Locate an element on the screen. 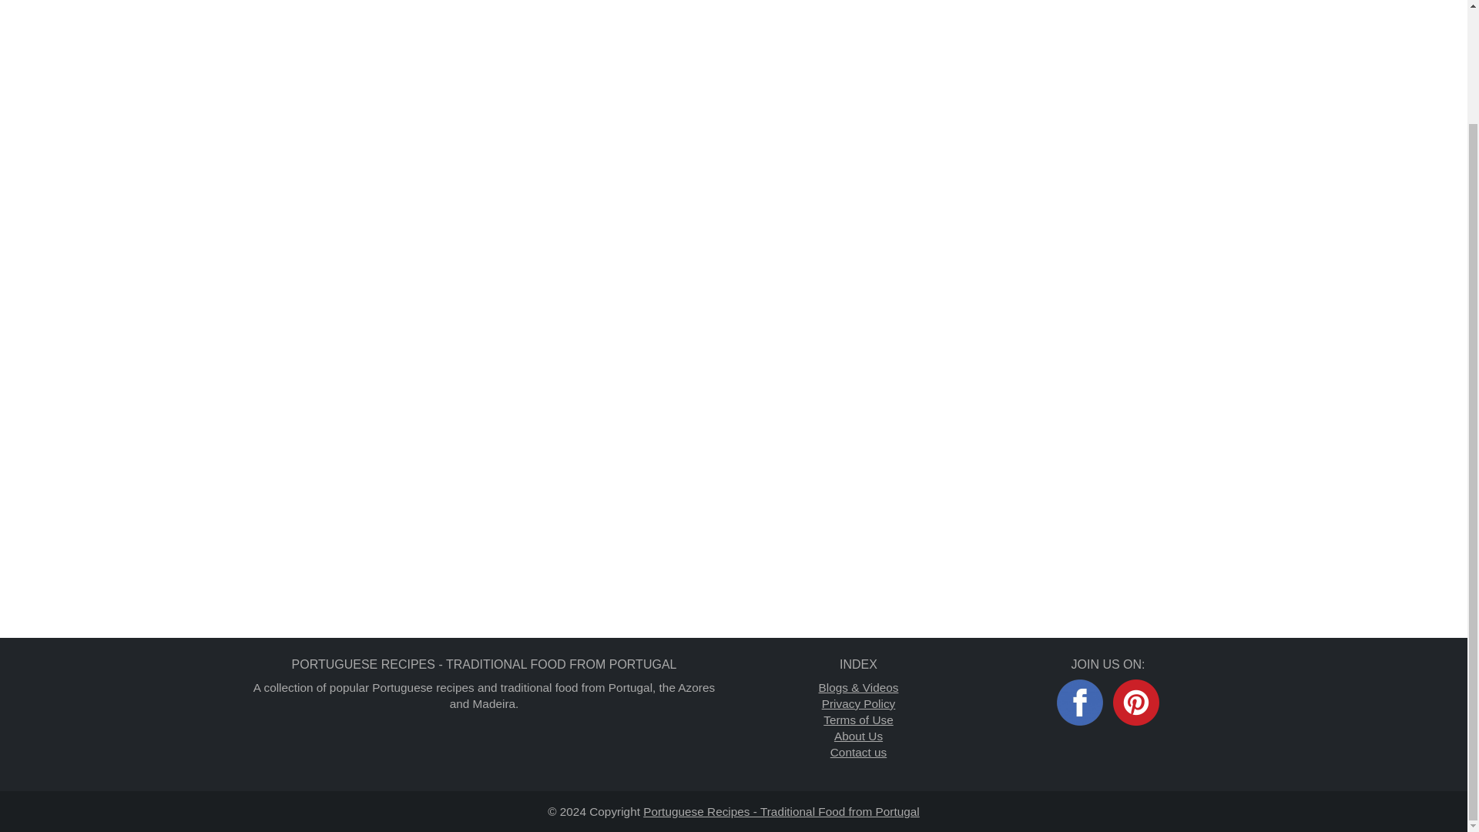  Contact us is located at coordinates (858, 752).